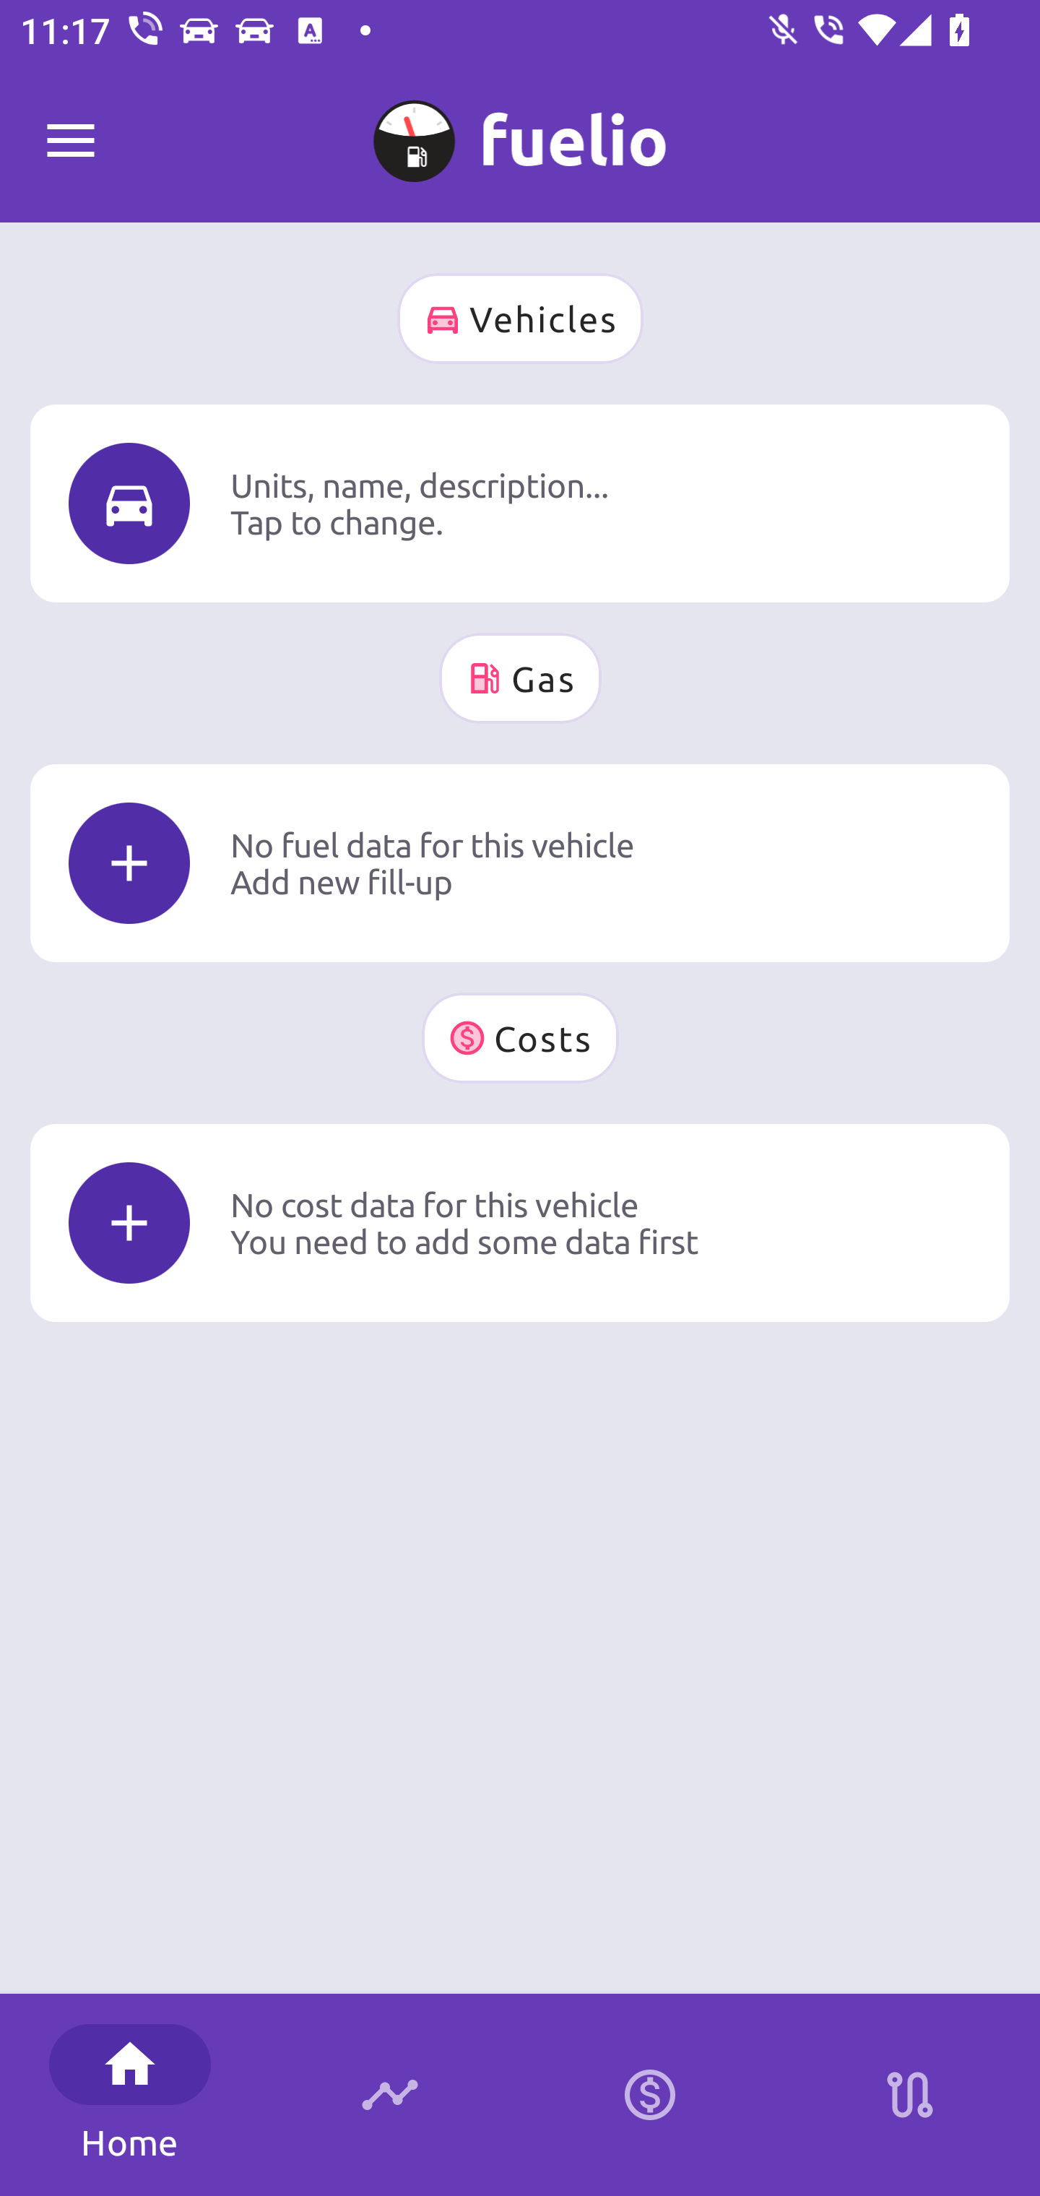 The width and height of the screenshot is (1040, 2196). Describe the element at coordinates (520, 863) in the screenshot. I see `Icon No fuel data for this vehicle
Add new fill-up` at that location.